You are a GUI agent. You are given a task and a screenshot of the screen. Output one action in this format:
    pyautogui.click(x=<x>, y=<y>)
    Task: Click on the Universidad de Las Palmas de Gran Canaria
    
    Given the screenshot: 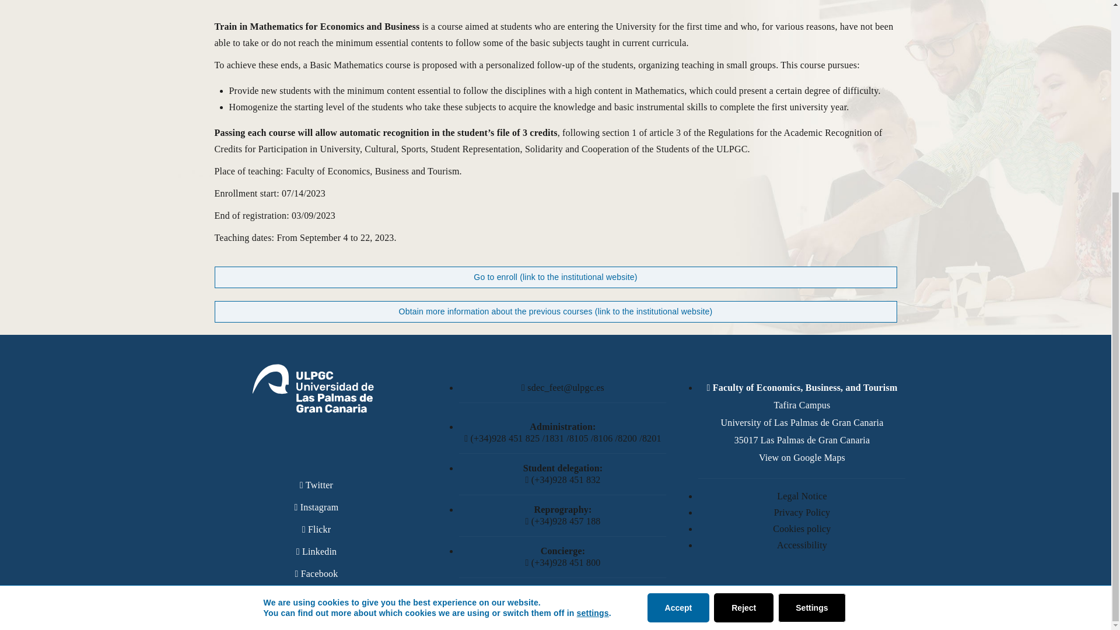 What is the action you would take?
    pyautogui.click(x=313, y=388)
    